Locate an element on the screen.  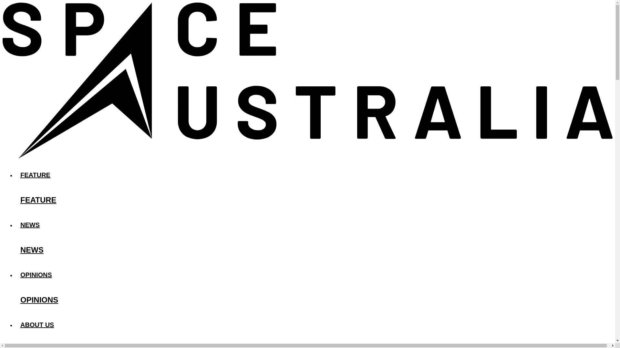
ABOUT US is located at coordinates (314, 343).